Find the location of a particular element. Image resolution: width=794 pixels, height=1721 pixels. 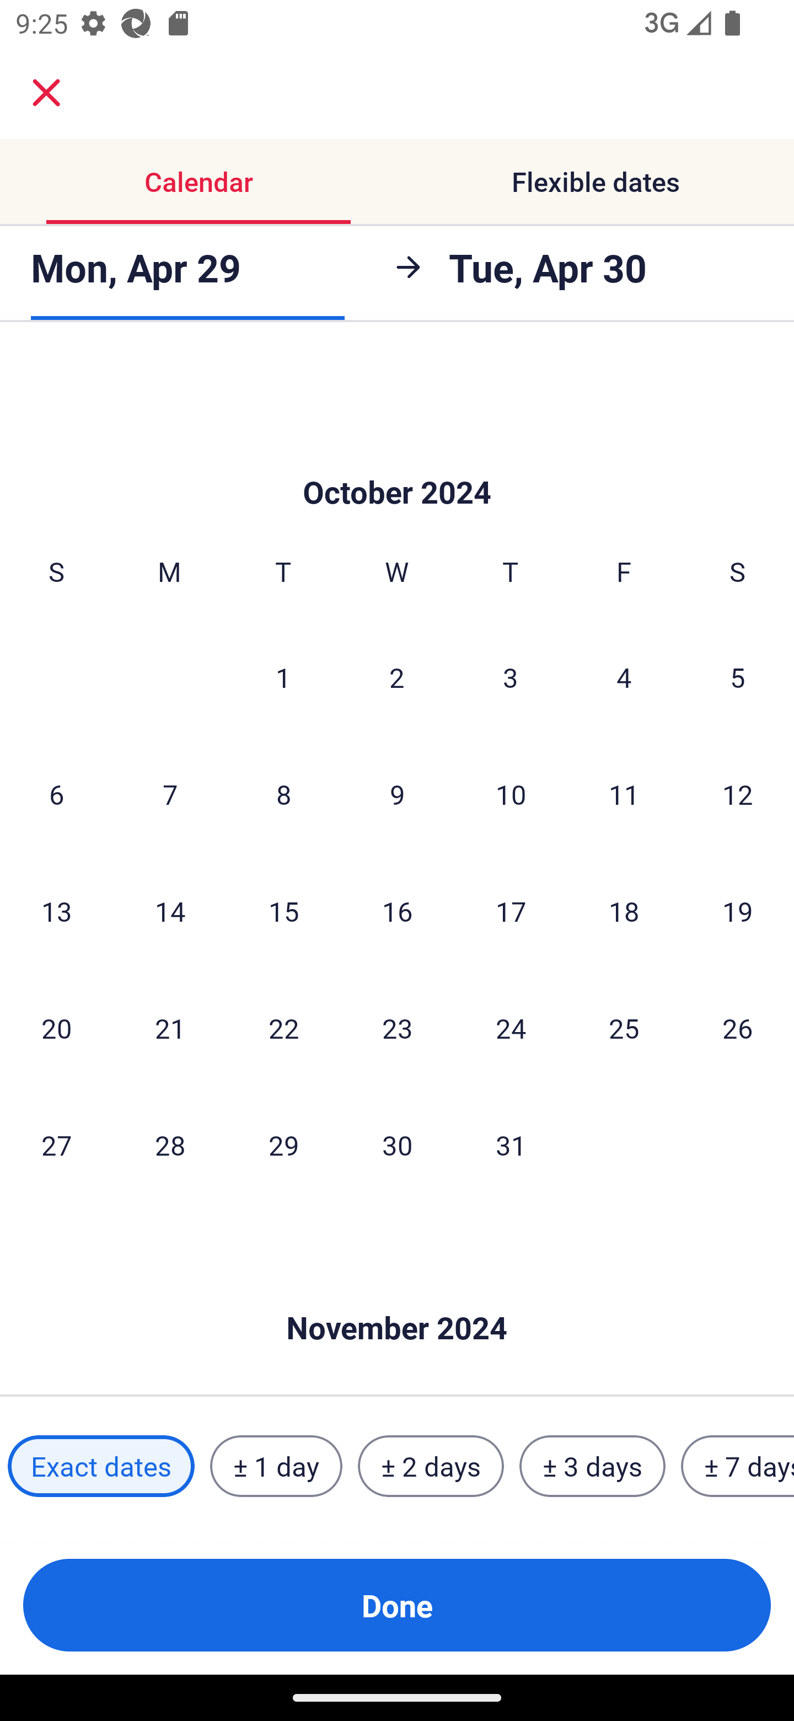

± 7 days is located at coordinates (738, 1466).